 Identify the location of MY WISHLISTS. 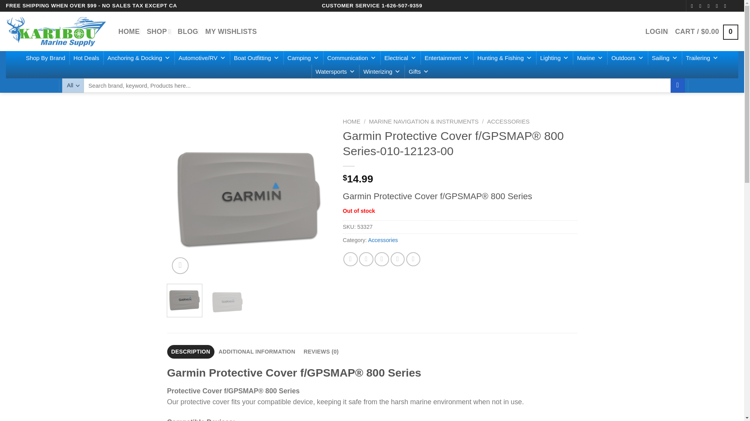
(231, 31).